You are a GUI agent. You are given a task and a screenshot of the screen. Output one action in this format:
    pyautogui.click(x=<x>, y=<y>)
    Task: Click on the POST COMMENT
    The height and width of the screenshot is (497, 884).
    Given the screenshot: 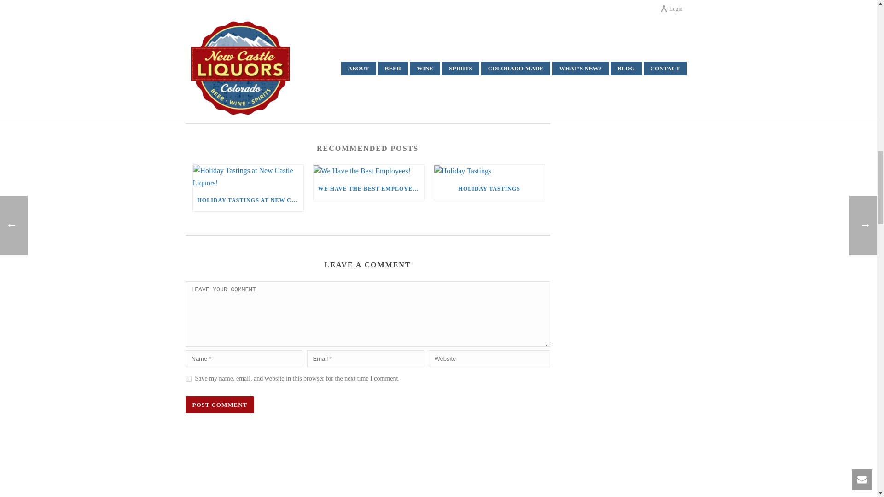 What is the action you would take?
    pyautogui.click(x=219, y=404)
    